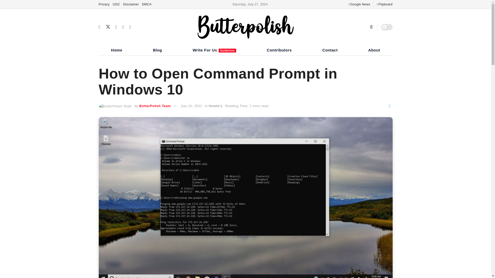  I want to click on About, so click(374, 50).